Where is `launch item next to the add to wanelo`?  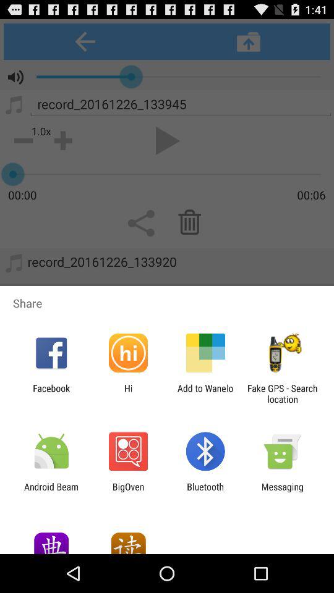 launch item next to the add to wanelo is located at coordinates (282, 393).